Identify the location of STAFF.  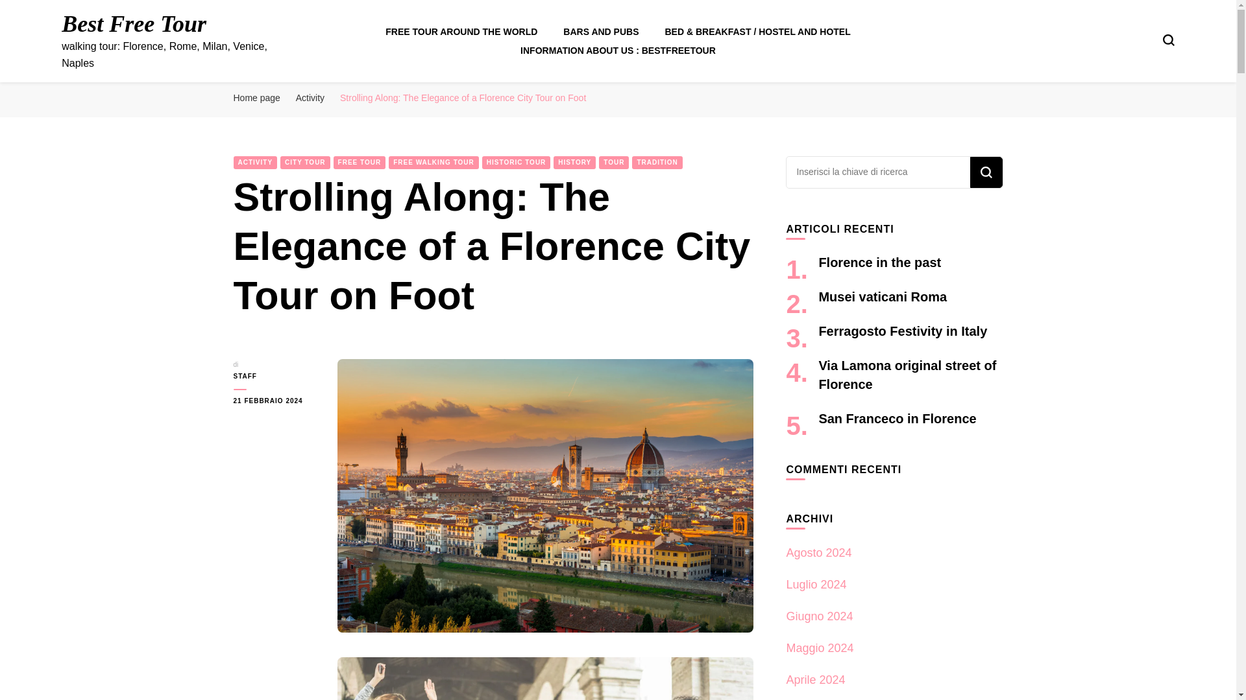
(275, 376).